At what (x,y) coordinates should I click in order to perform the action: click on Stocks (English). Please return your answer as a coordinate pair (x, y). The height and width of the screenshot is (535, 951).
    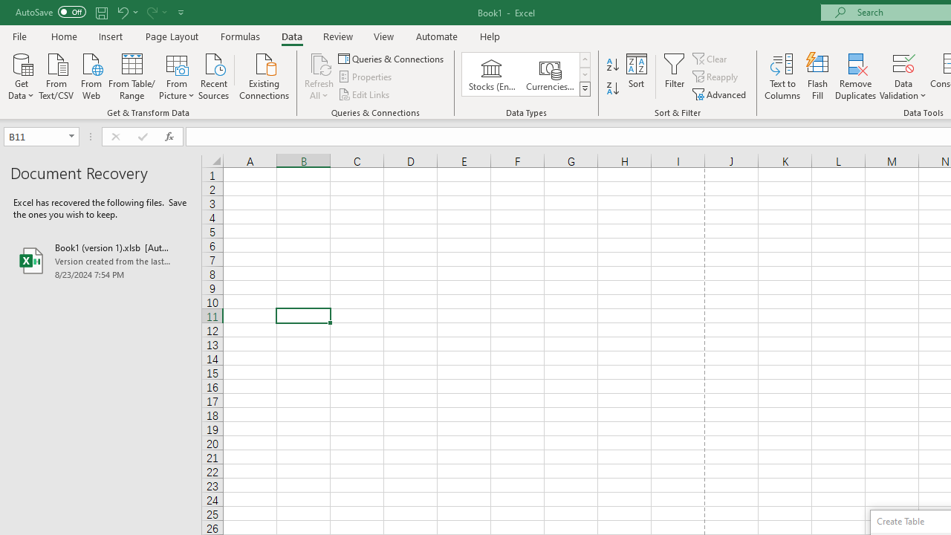
    Looking at the image, I should click on (492, 74).